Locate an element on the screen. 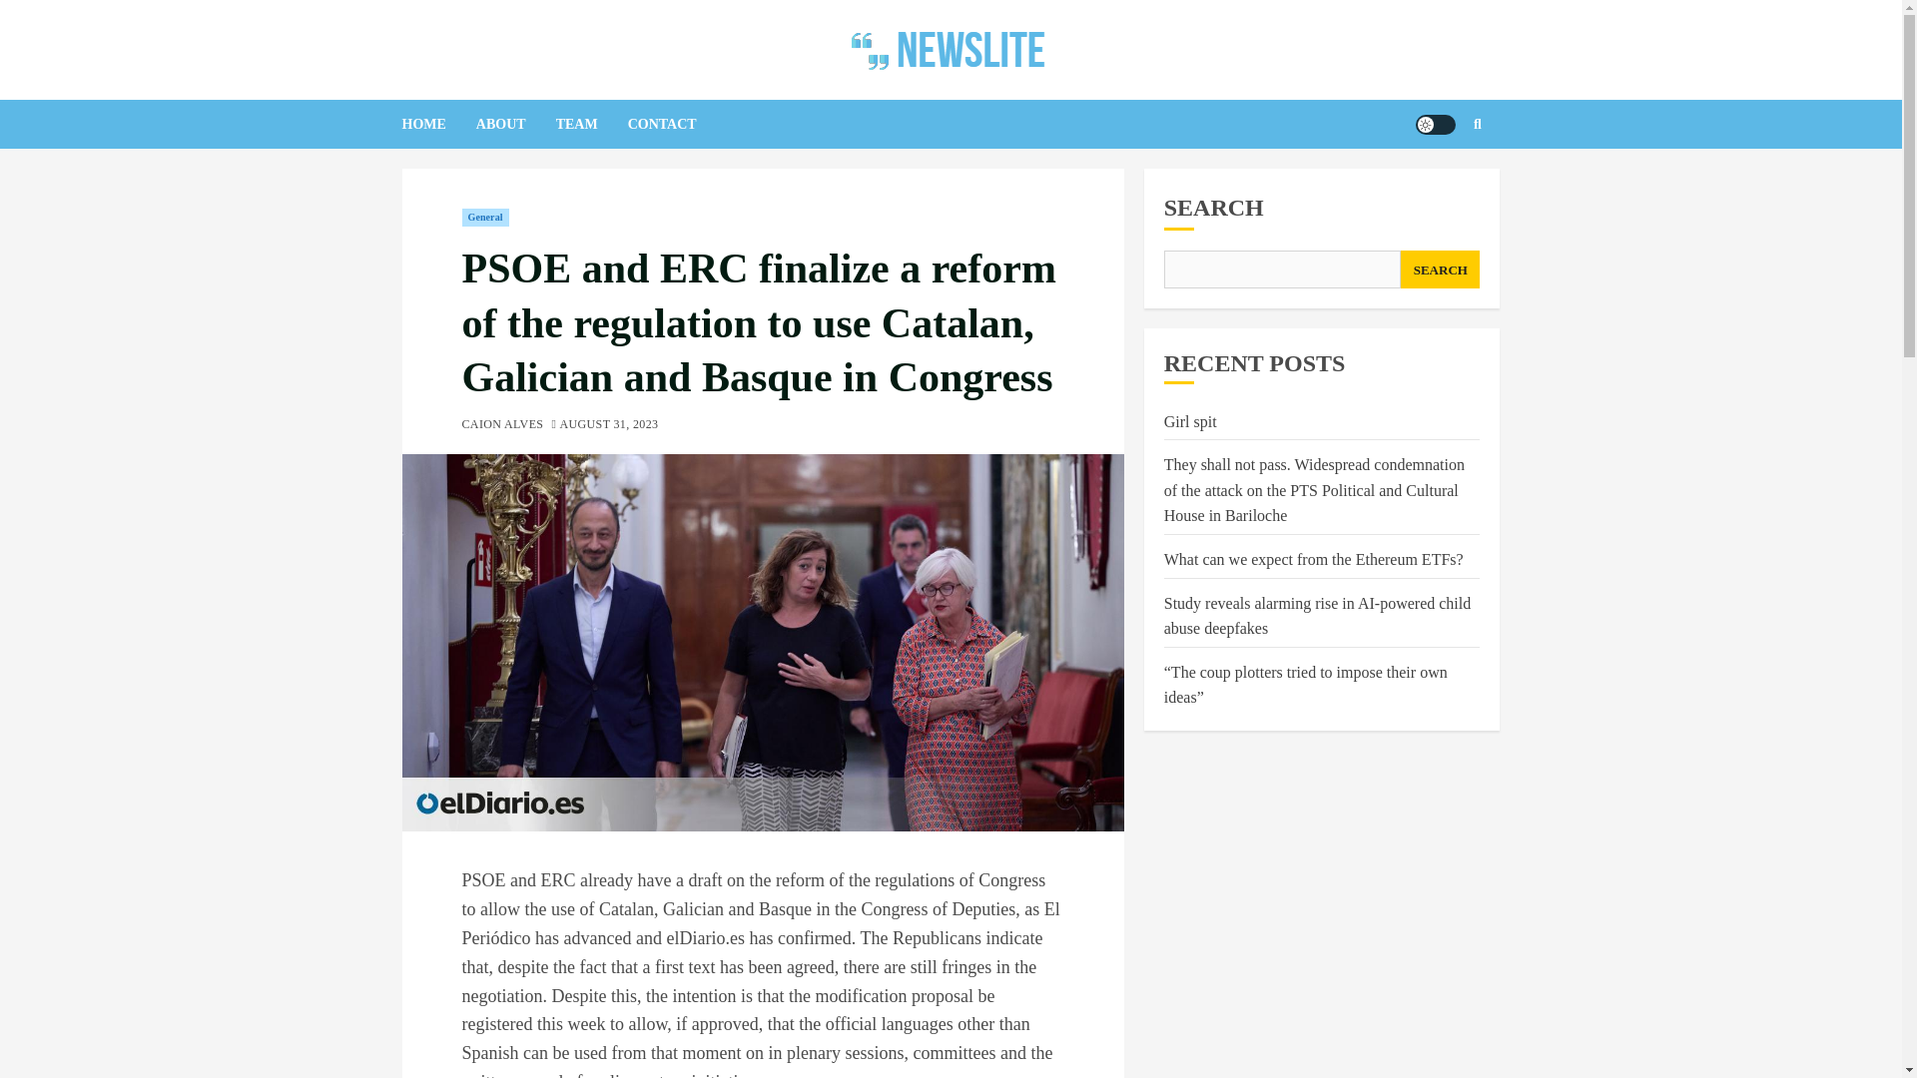 The image size is (1917, 1078). CAION ALVES is located at coordinates (501, 425).